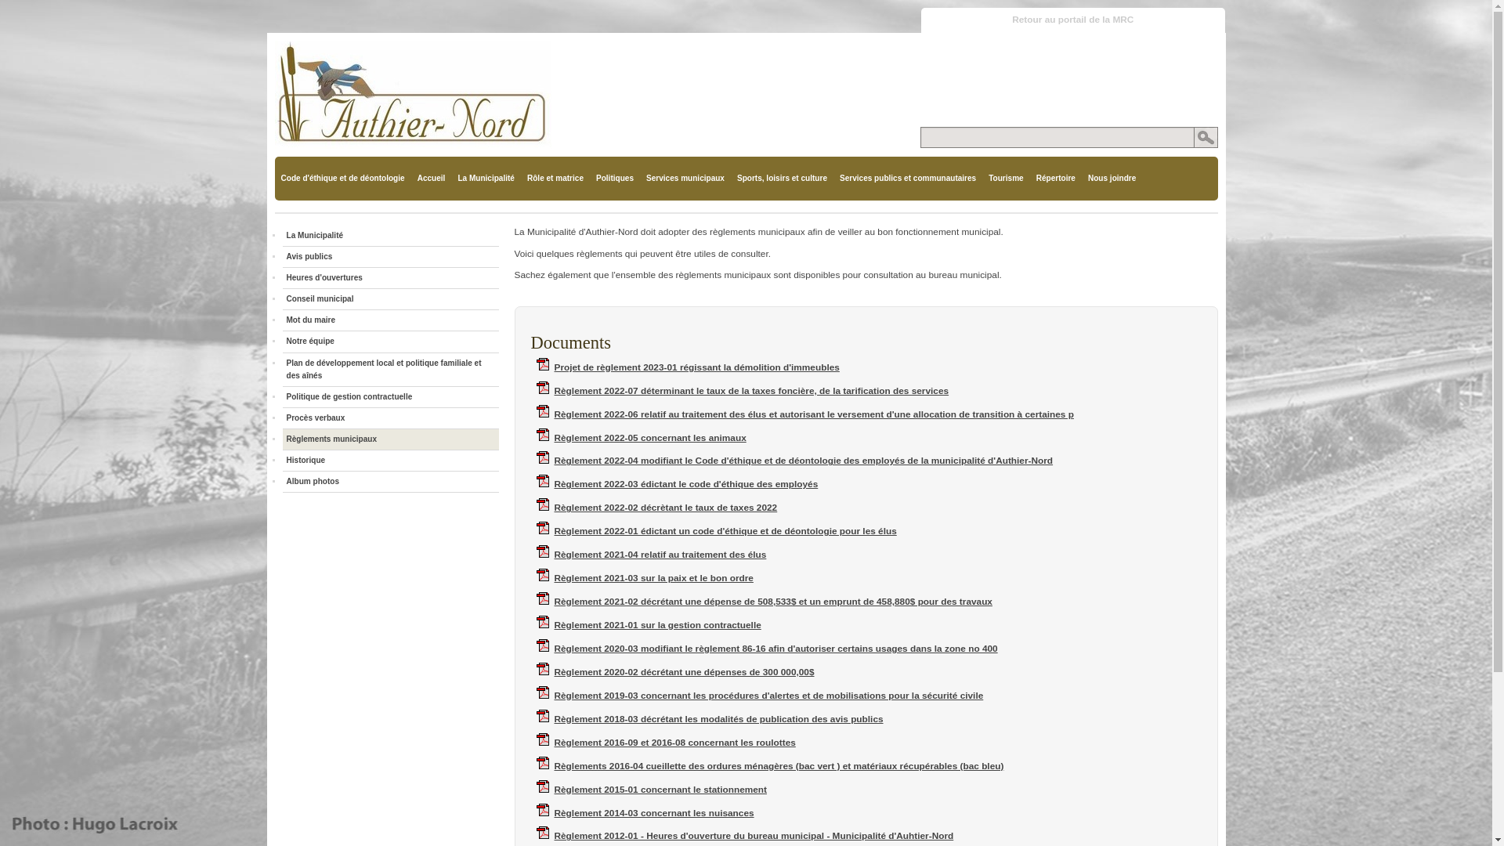 This screenshot has height=846, width=1504. I want to click on Retour au portail de la MRC, so click(1073, 20).